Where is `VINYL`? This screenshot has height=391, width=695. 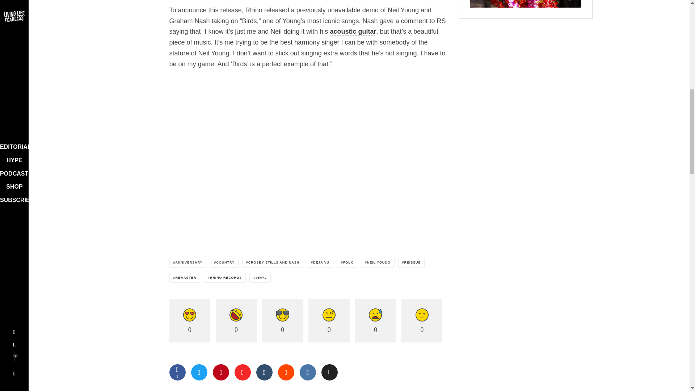 VINYL is located at coordinates (260, 277).